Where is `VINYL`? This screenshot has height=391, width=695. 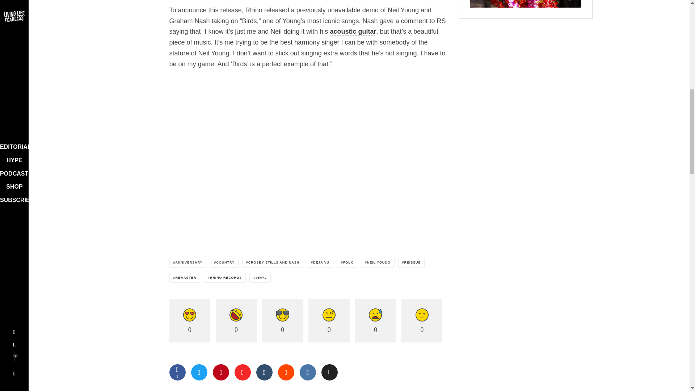 VINYL is located at coordinates (260, 277).